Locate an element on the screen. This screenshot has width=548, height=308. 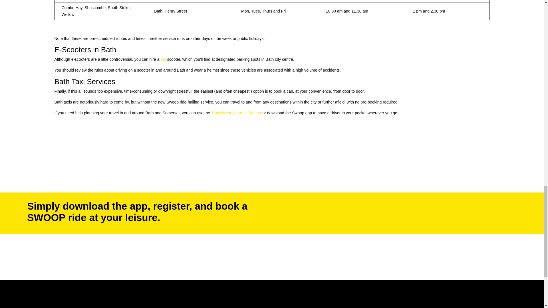
TravelWest Journey Planner is located at coordinates (236, 113).